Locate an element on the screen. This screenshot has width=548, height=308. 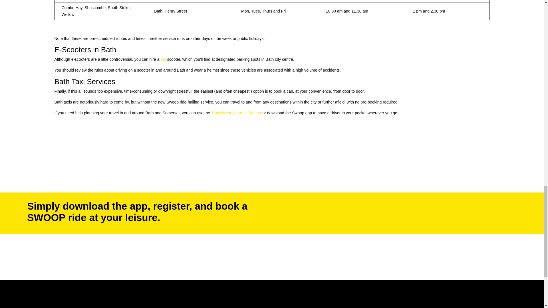
TravelWest Journey Planner is located at coordinates (236, 113).